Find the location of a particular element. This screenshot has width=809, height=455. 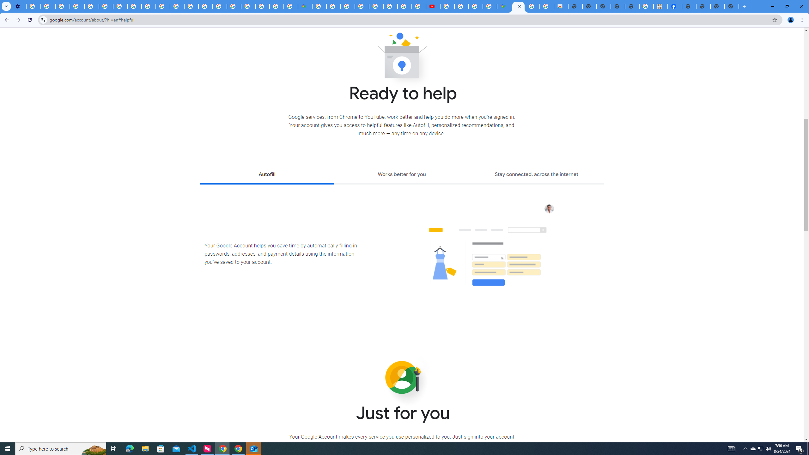

How Chrome protects your passwords - Google Chrome Help is located at coordinates (447, 6).